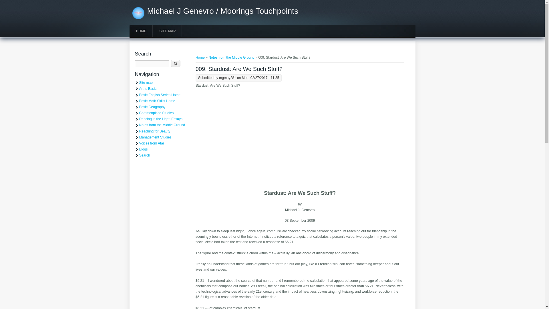 This screenshot has width=549, height=309. I want to click on HOME, so click(141, 31).